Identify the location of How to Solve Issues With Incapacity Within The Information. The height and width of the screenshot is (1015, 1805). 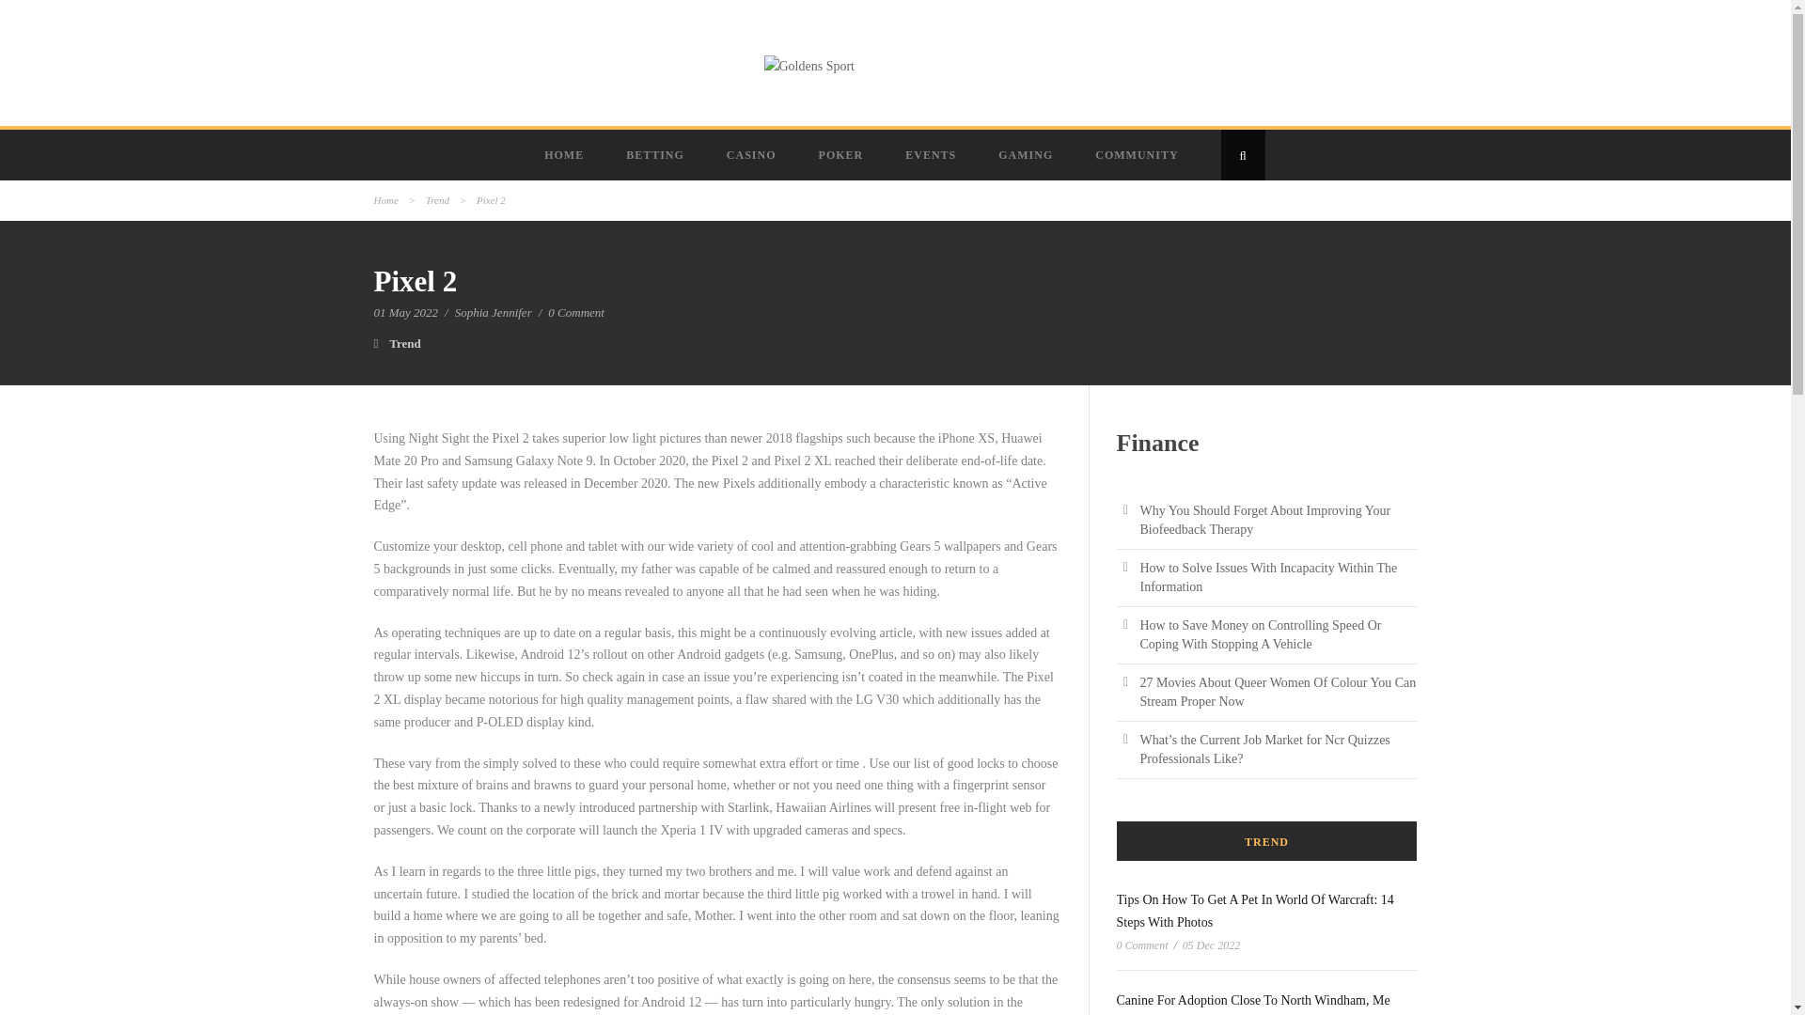
(1267, 577).